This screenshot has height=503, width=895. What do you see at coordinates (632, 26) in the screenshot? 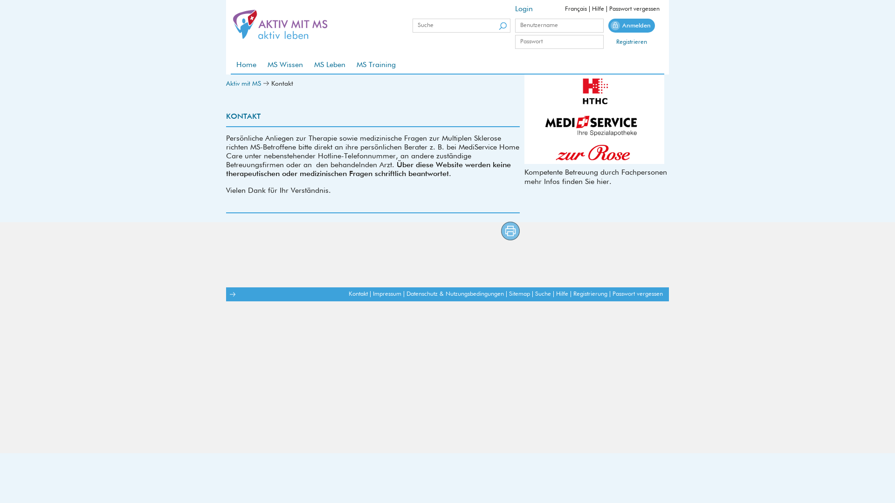
I see `Anmelden` at bounding box center [632, 26].